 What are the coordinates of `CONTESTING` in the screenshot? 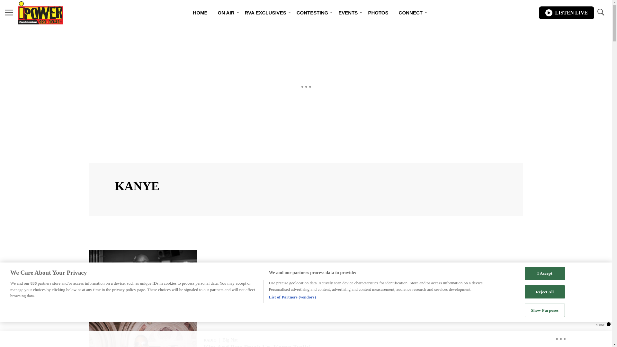 It's located at (312, 13).